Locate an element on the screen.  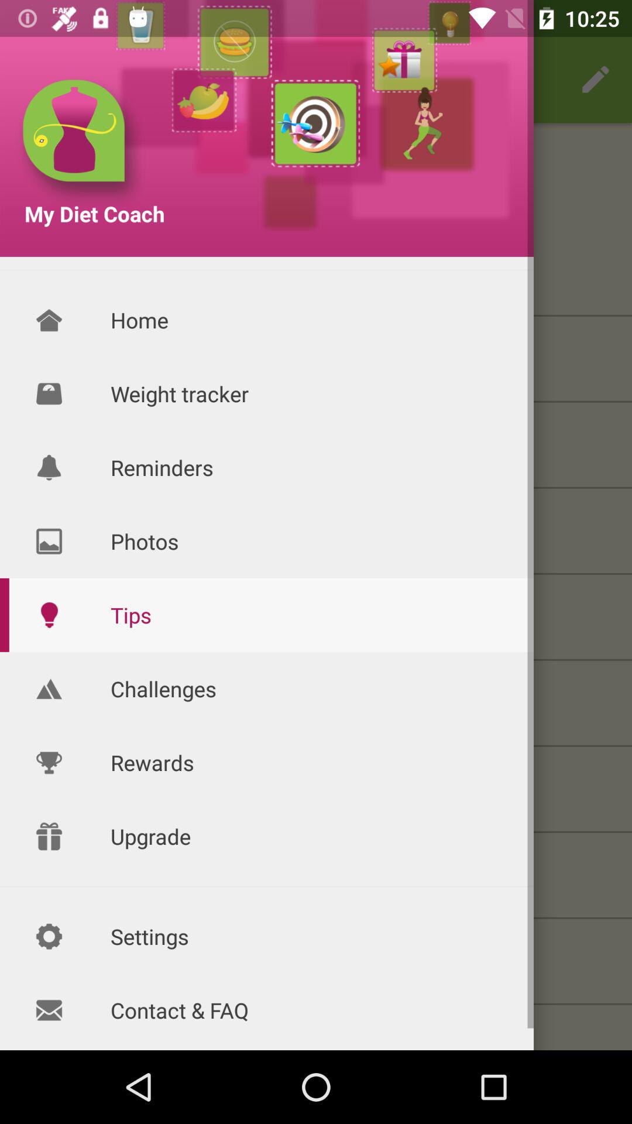
select the photos icon is located at coordinates (55, 532).